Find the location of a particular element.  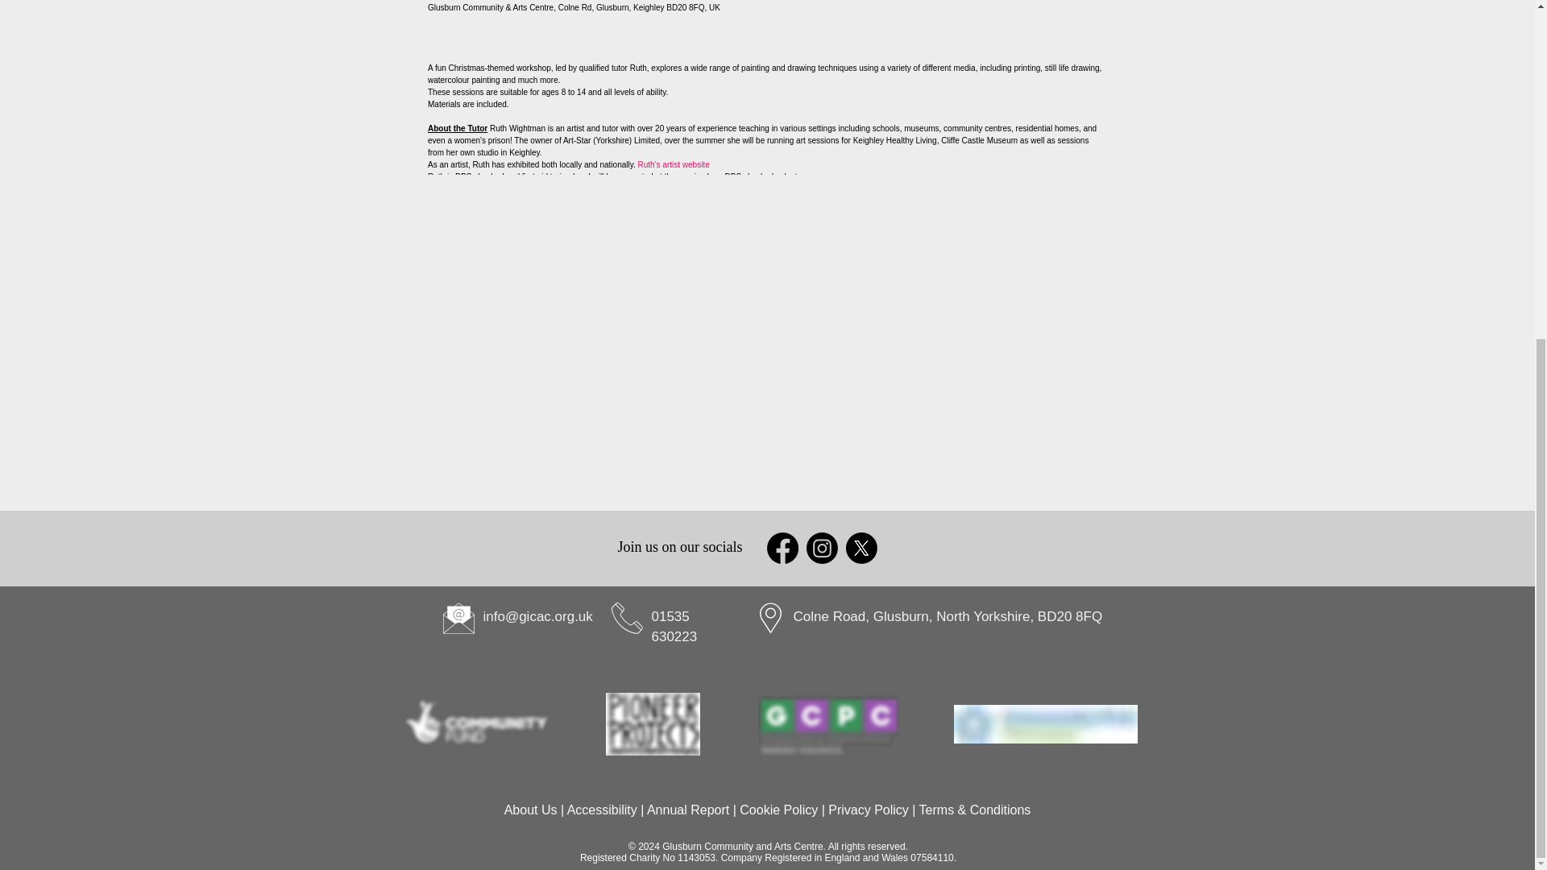

Ruth's artist website is located at coordinates (674, 164).